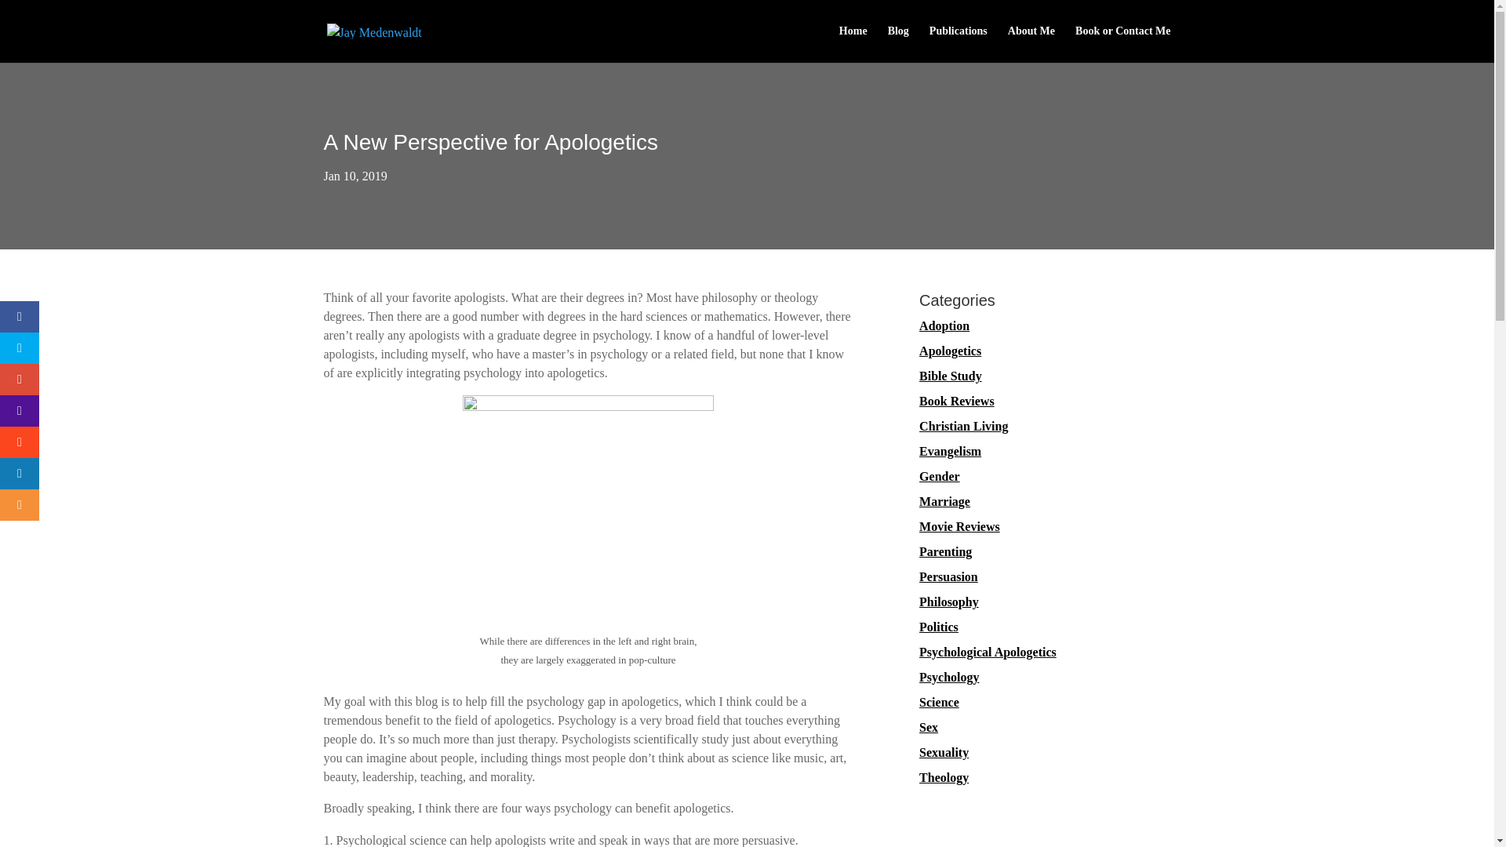 This screenshot has width=1506, height=847. What do you see at coordinates (963, 425) in the screenshot?
I see `Christian Living` at bounding box center [963, 425].